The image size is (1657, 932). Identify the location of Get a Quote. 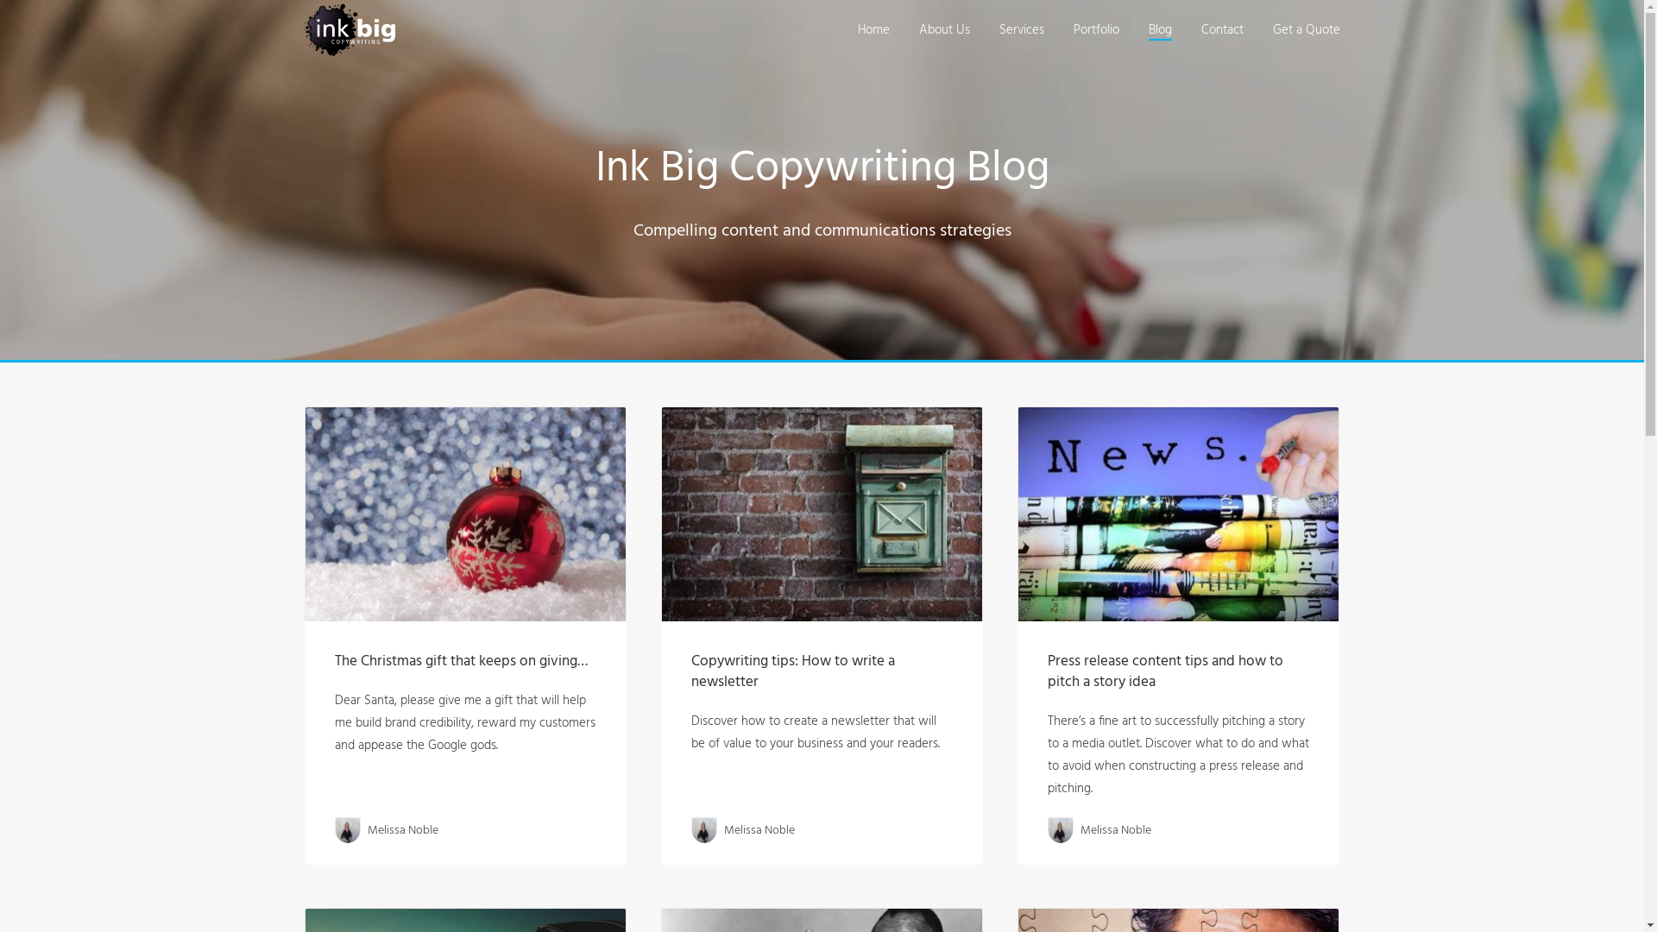
(1306, 30).